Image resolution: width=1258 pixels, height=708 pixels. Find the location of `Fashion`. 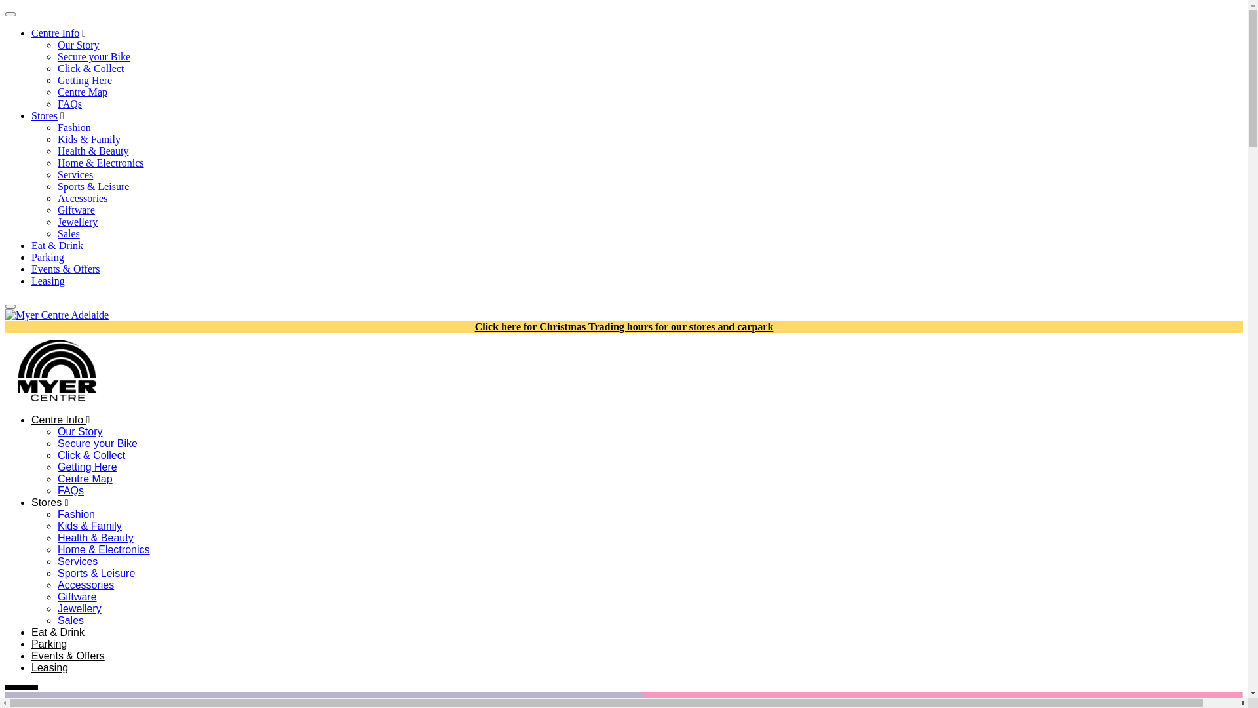

Fashion is located at coordinates (75, 127).